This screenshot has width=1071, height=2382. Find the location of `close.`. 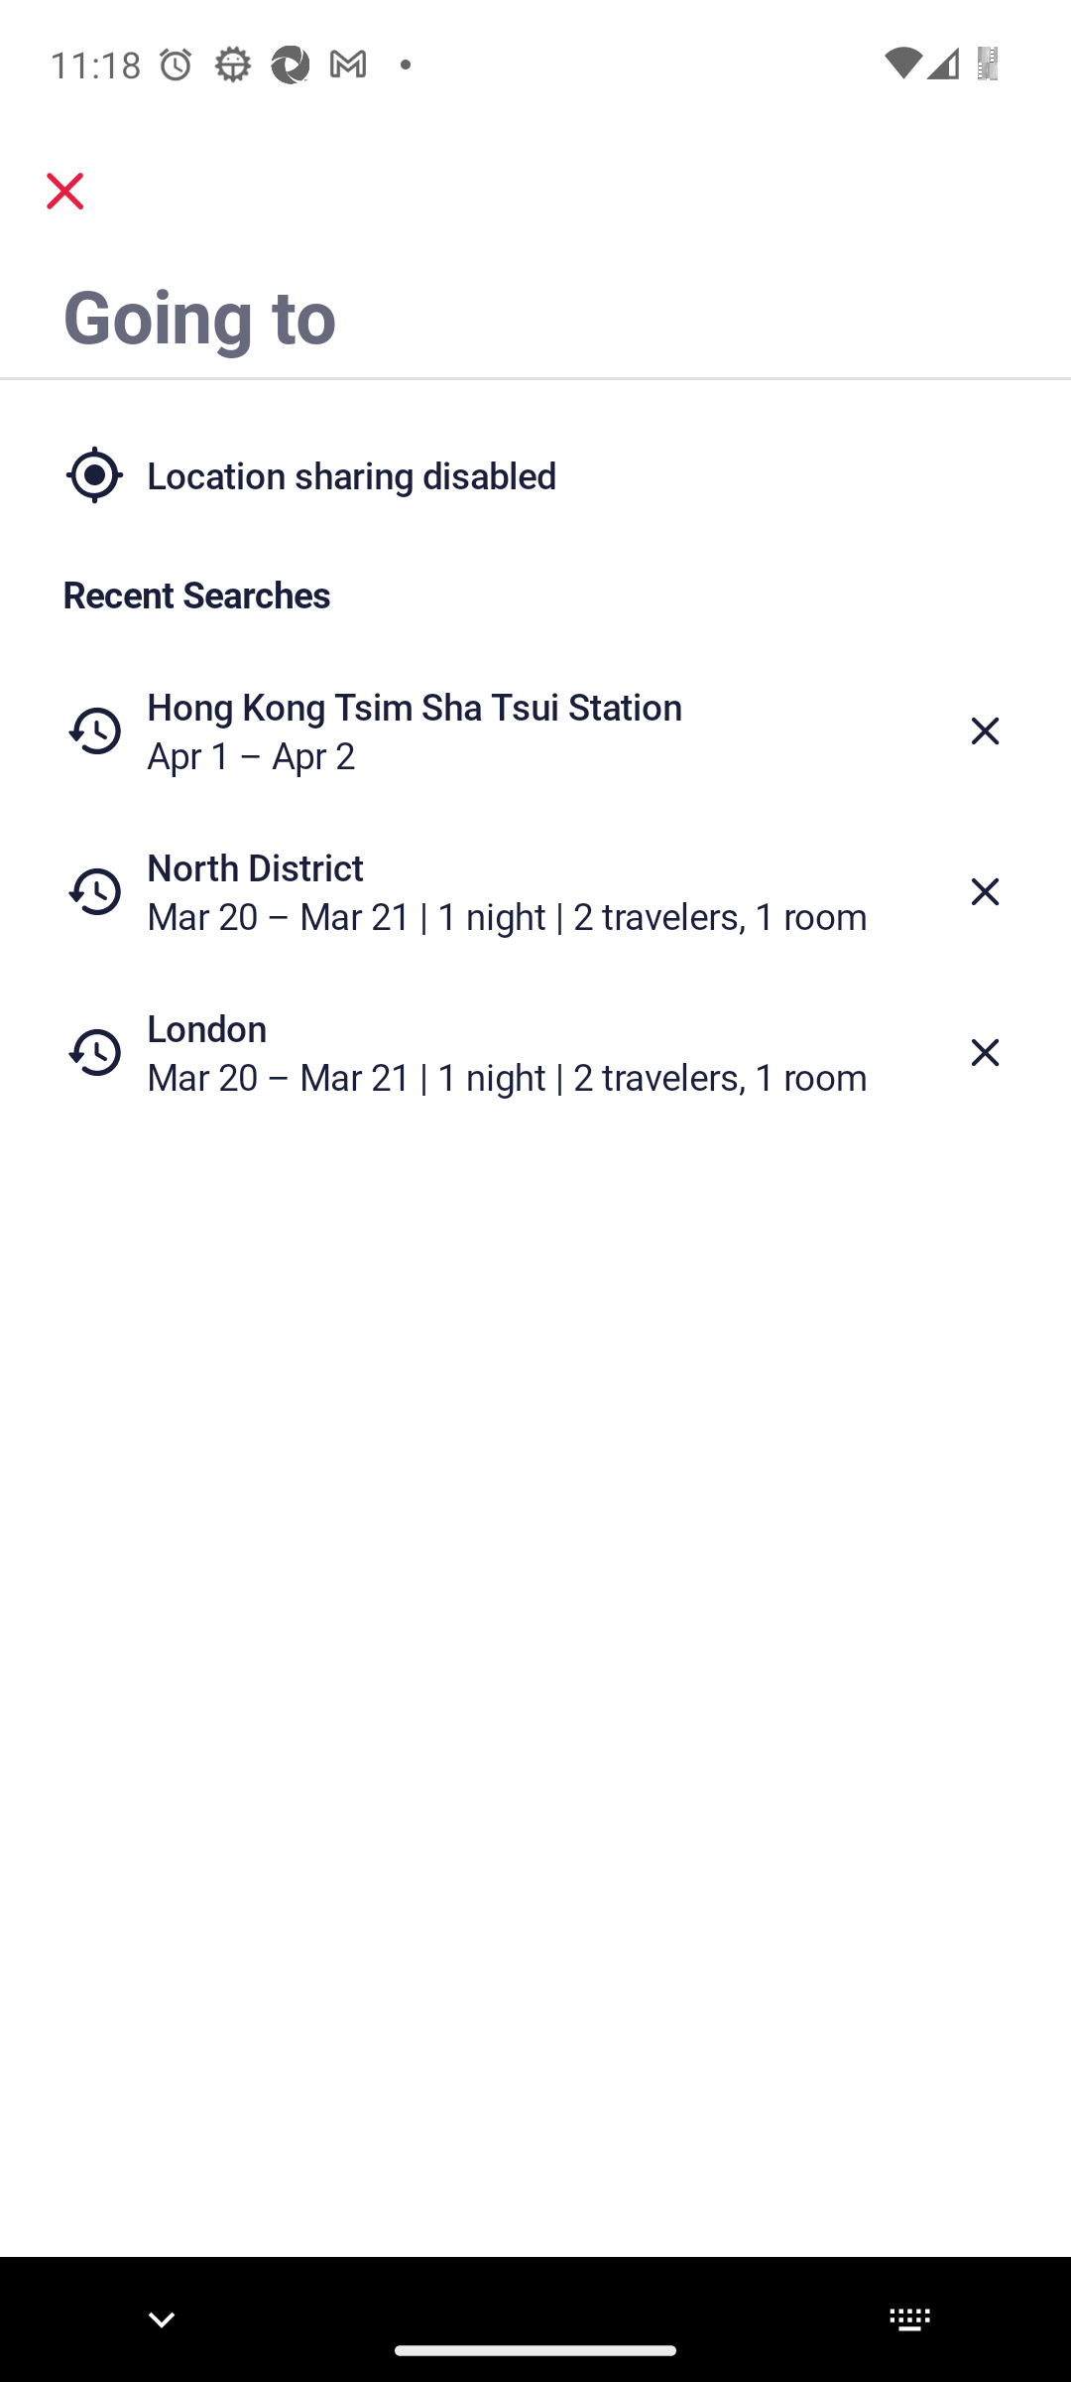

close. is located at coordinates (65, 191).